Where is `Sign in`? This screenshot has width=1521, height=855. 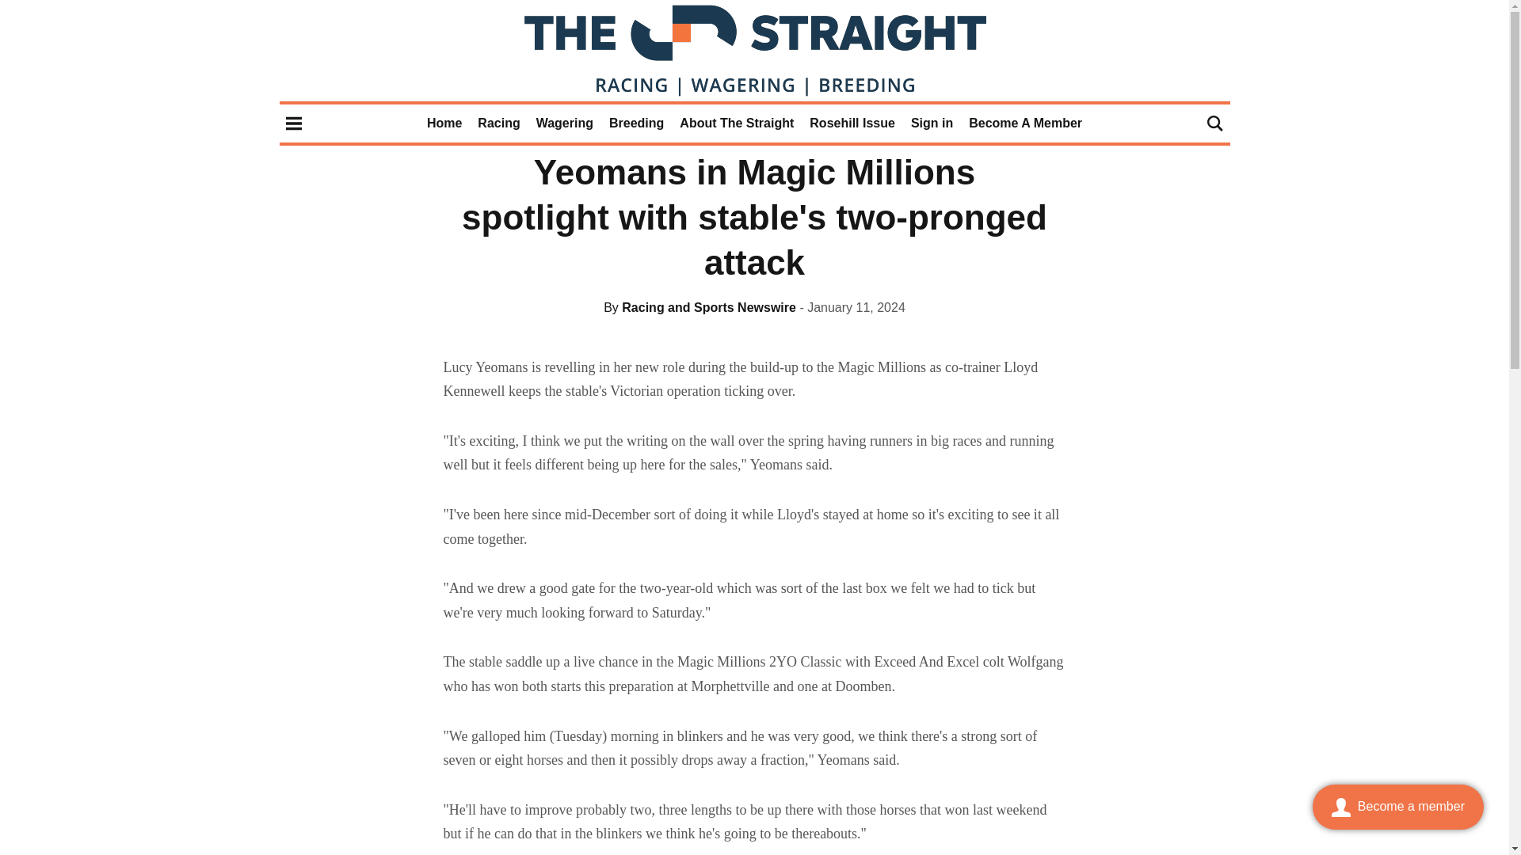
Sign in is located at coordinates (932, 123).